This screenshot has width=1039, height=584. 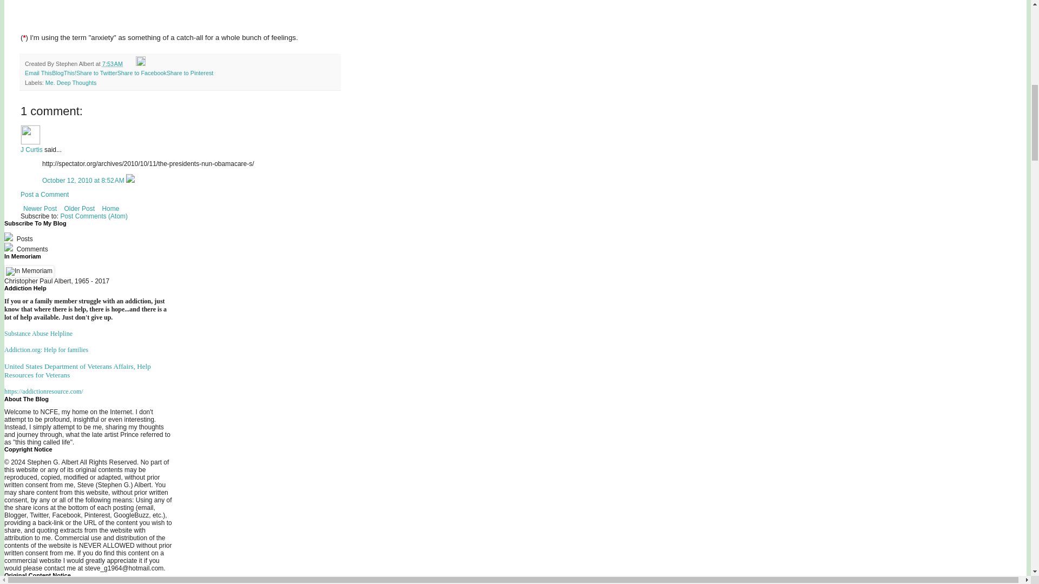 What do you see at coordinates (142, 72) in the screenshot?
I see `Share to Facebook` at bounding box center [142, 72].